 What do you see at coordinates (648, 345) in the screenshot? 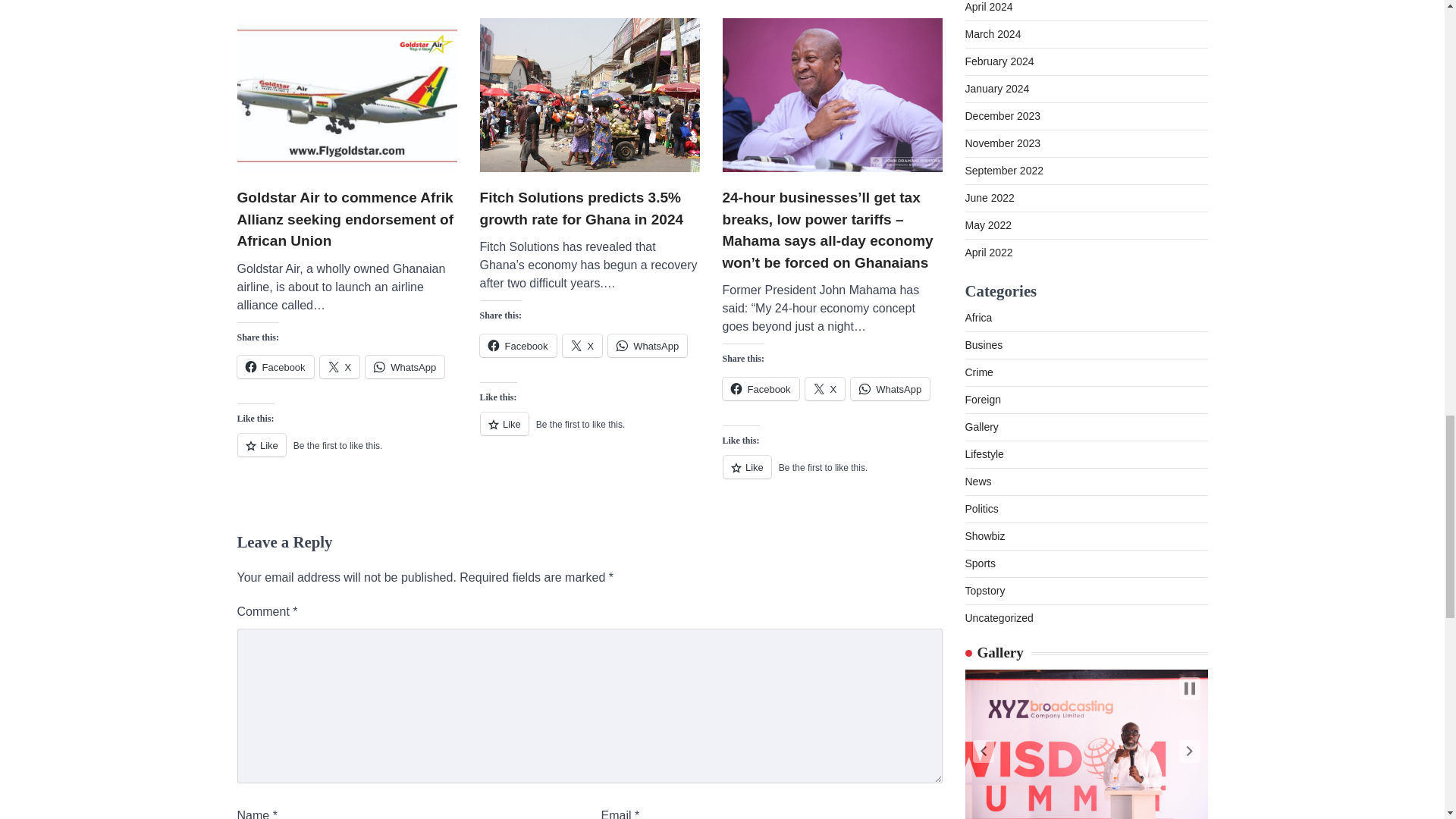
I see `Click to share on WhatsApp` at bounding box center [648, 345].